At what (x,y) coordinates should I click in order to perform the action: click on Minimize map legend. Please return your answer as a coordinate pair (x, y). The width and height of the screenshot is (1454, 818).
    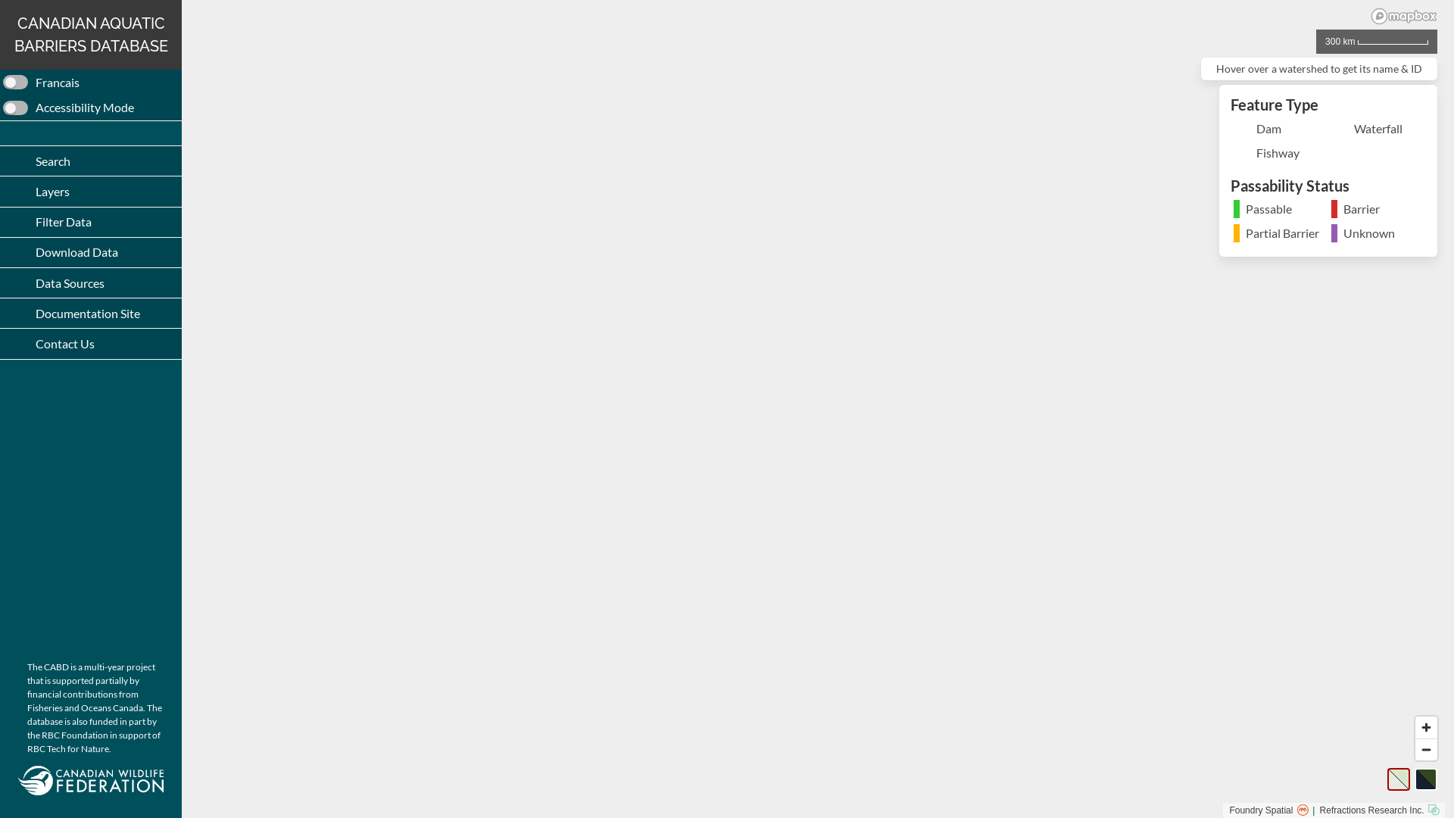
    Looking at the image, I should click on (1419, 104).